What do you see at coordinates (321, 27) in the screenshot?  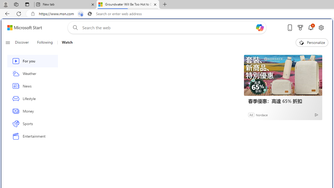 I see `Open settings` at bounding box center [321, 27].